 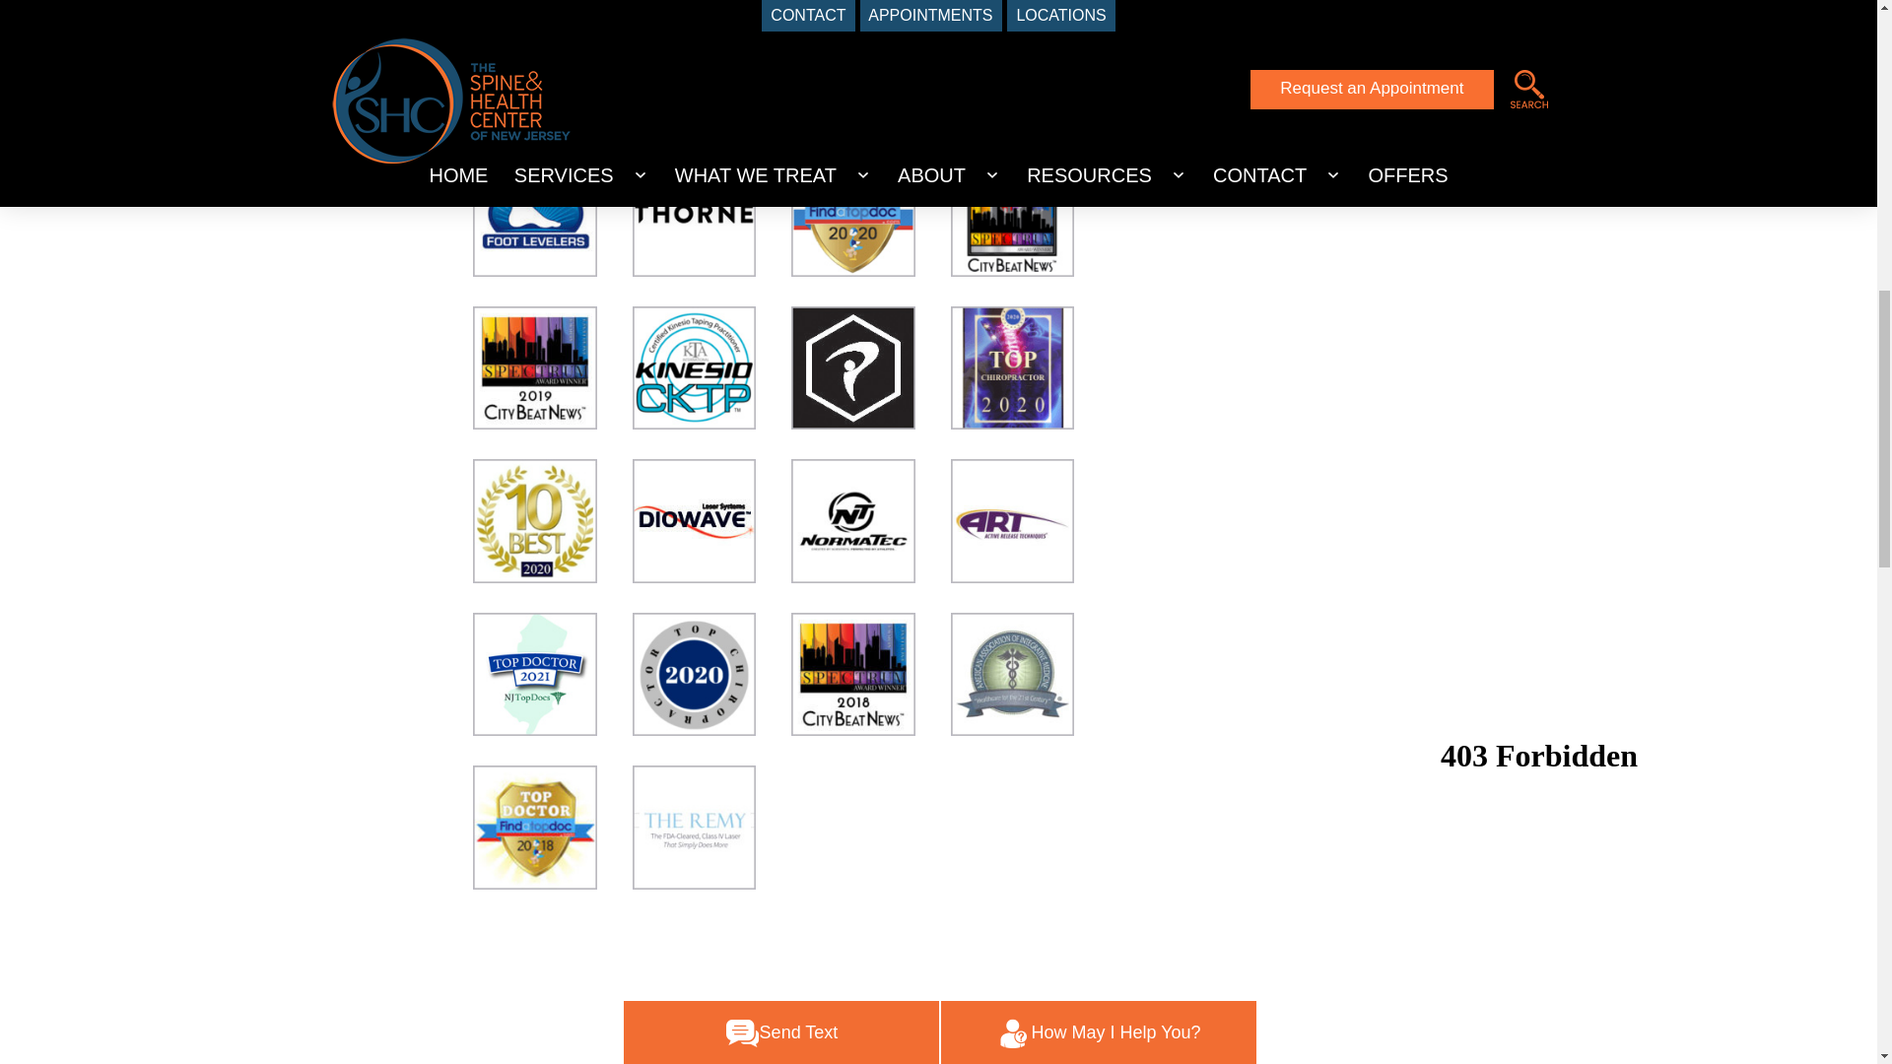 What do you see at coordinates (694, 215) in the screenshot?
I see `Thorne` at bounding box center [694, 215].